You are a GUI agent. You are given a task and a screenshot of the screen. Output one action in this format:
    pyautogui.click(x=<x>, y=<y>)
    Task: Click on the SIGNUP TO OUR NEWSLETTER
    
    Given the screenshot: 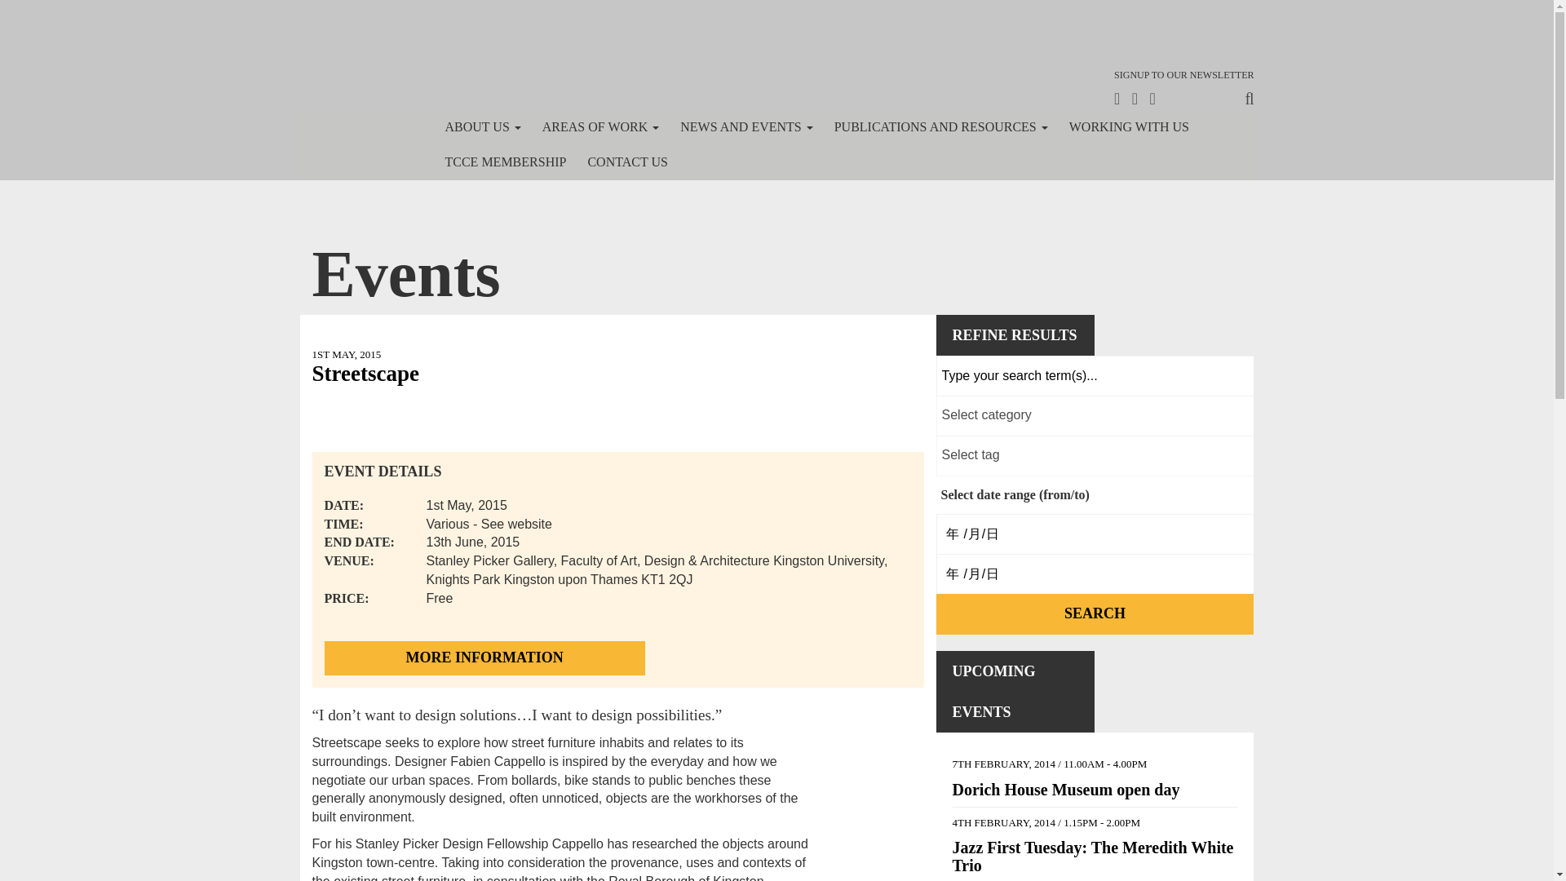 What is the action you would take?
    pyautogui.click(x=1183, y=75)
    